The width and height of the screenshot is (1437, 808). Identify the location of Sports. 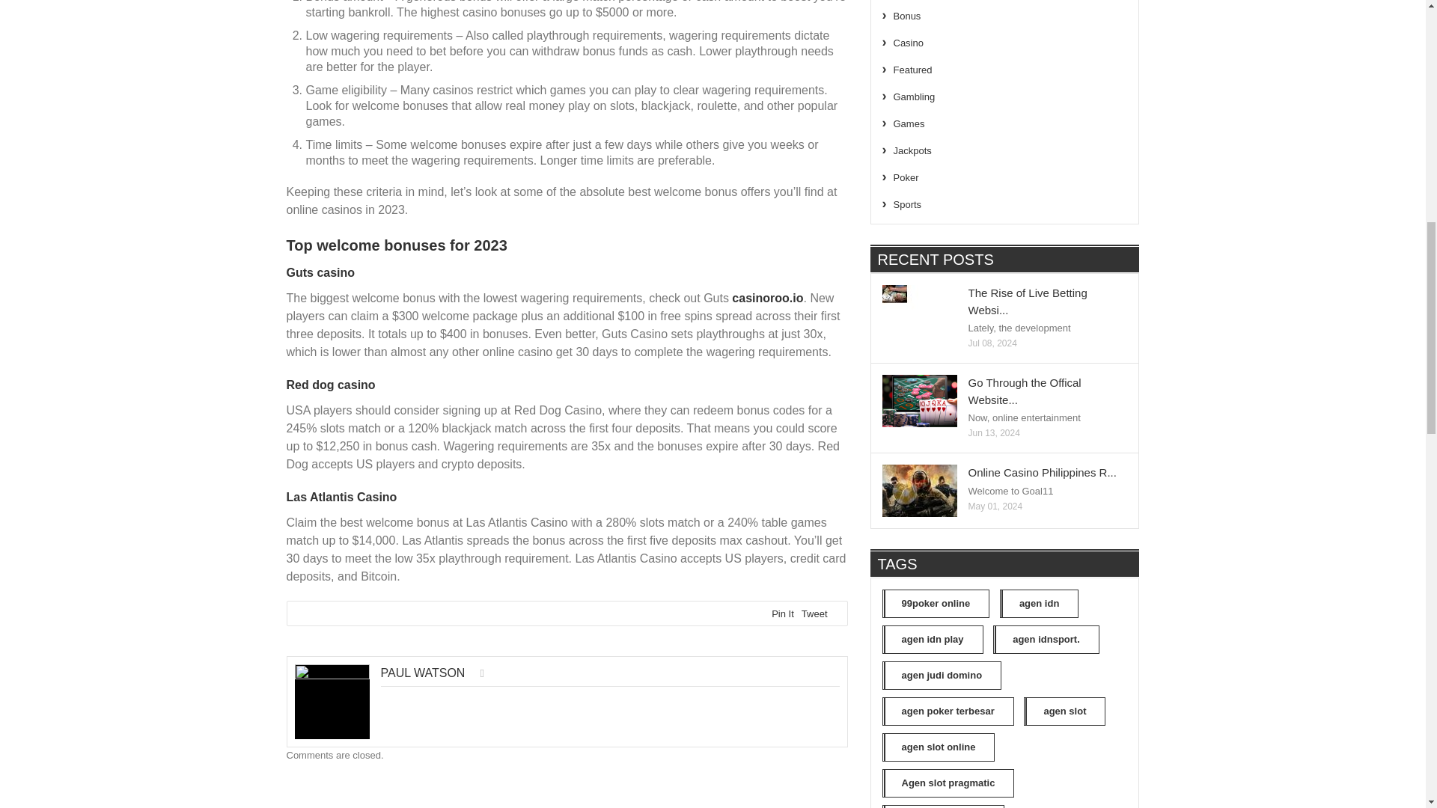
(908, 203).